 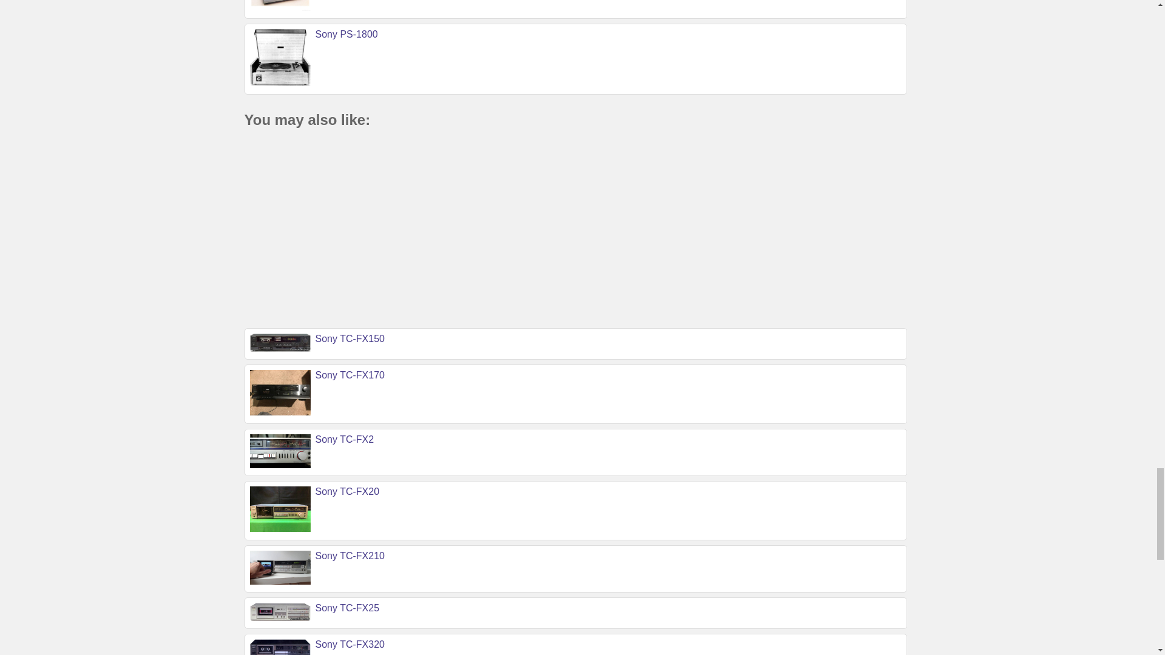 What do you see at coordinates (349, 556) in the screenshot?
I see `Sony TC-FX210` at bounding box center [349, 556].